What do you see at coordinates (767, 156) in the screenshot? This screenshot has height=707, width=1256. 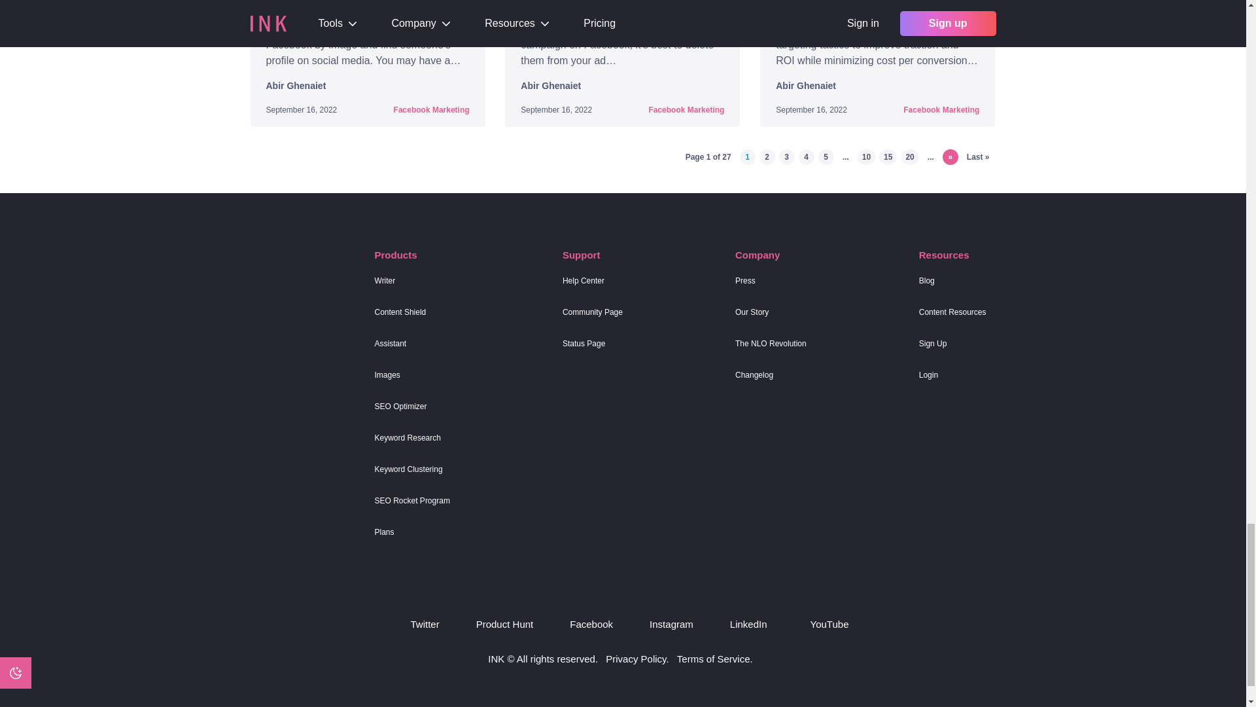 I see `Page 2` at bounding box center [767, 156].